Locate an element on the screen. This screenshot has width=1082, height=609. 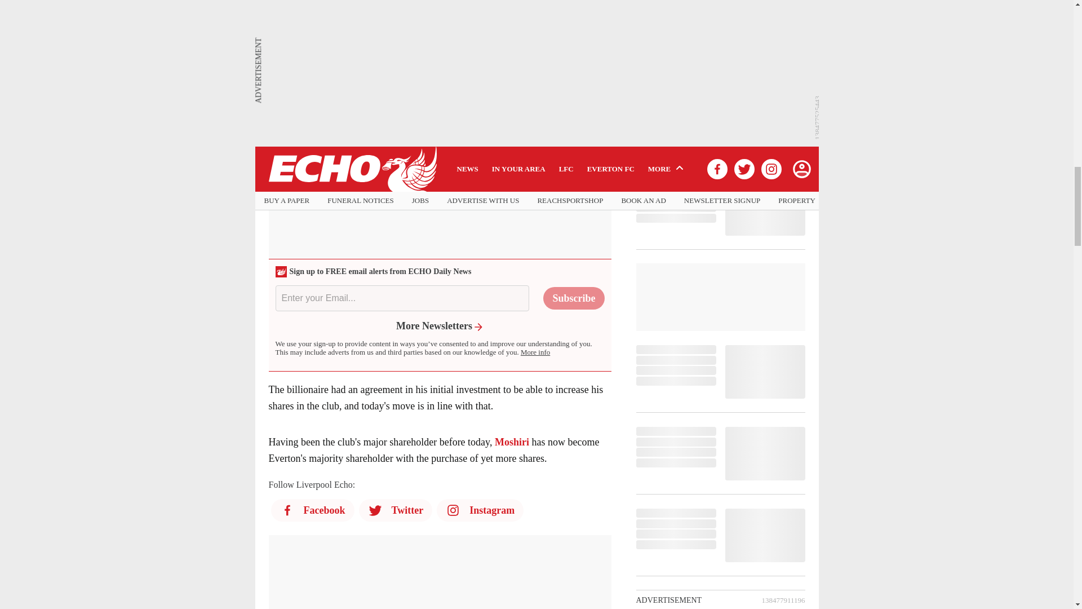
Instagram is located at coordinates (480, 510).